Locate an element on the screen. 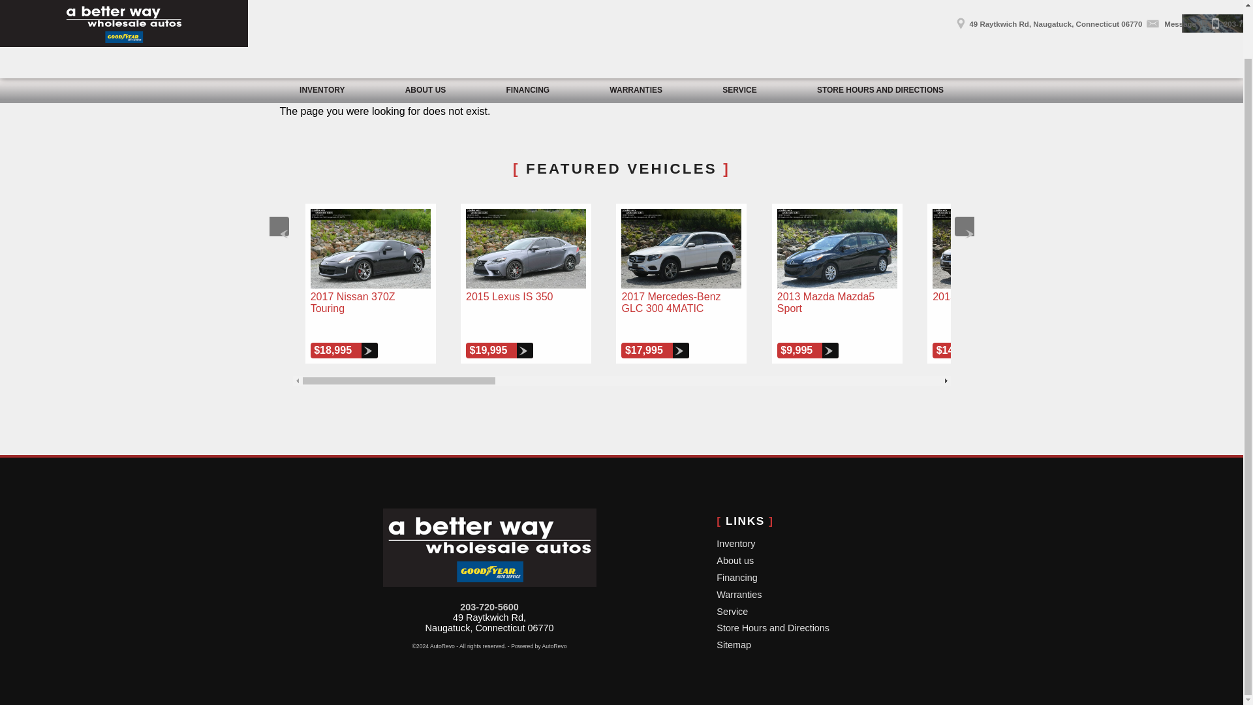 The image size is (1253, 705). 2015 Lexus RX 350 in Naugatuck, Connecticut 06770 is located at coordinates (992, 248).